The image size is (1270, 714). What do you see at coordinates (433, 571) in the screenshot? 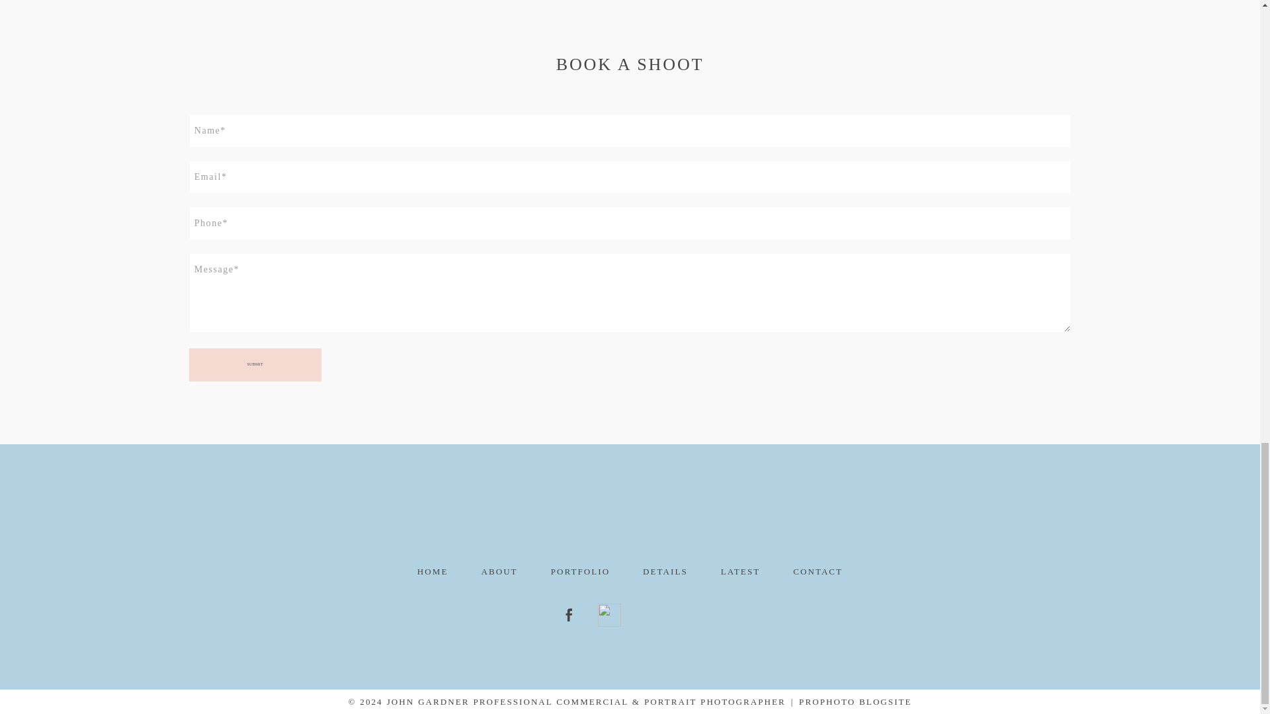
I see `HOME` at bounding box center [433, 571].